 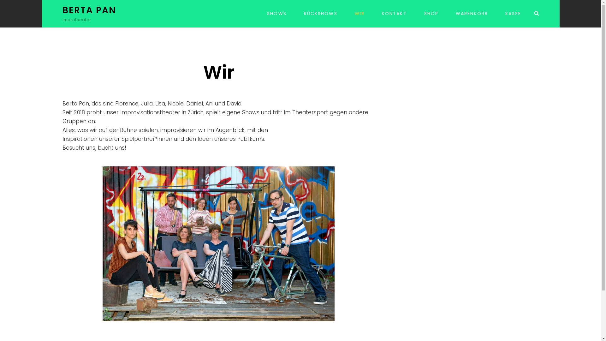 What do you see at coordinates (395, 14) in the screenshot?
I see `KONTAKT` at bounding box center [395, 14].